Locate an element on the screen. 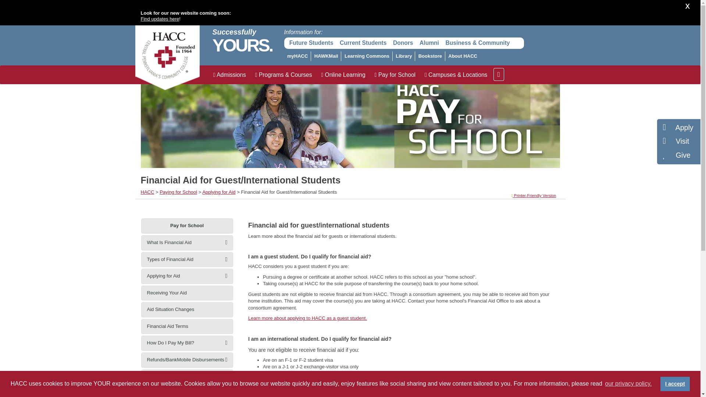 This screenshot has height=397, width=706. our privacy policy. is located at coordinates (628, 384).